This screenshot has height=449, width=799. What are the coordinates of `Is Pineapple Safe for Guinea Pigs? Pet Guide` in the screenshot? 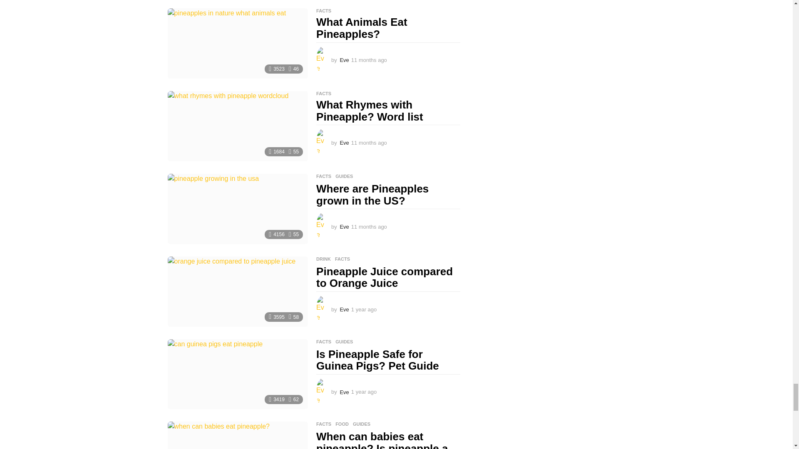 It's located at (237, 374).